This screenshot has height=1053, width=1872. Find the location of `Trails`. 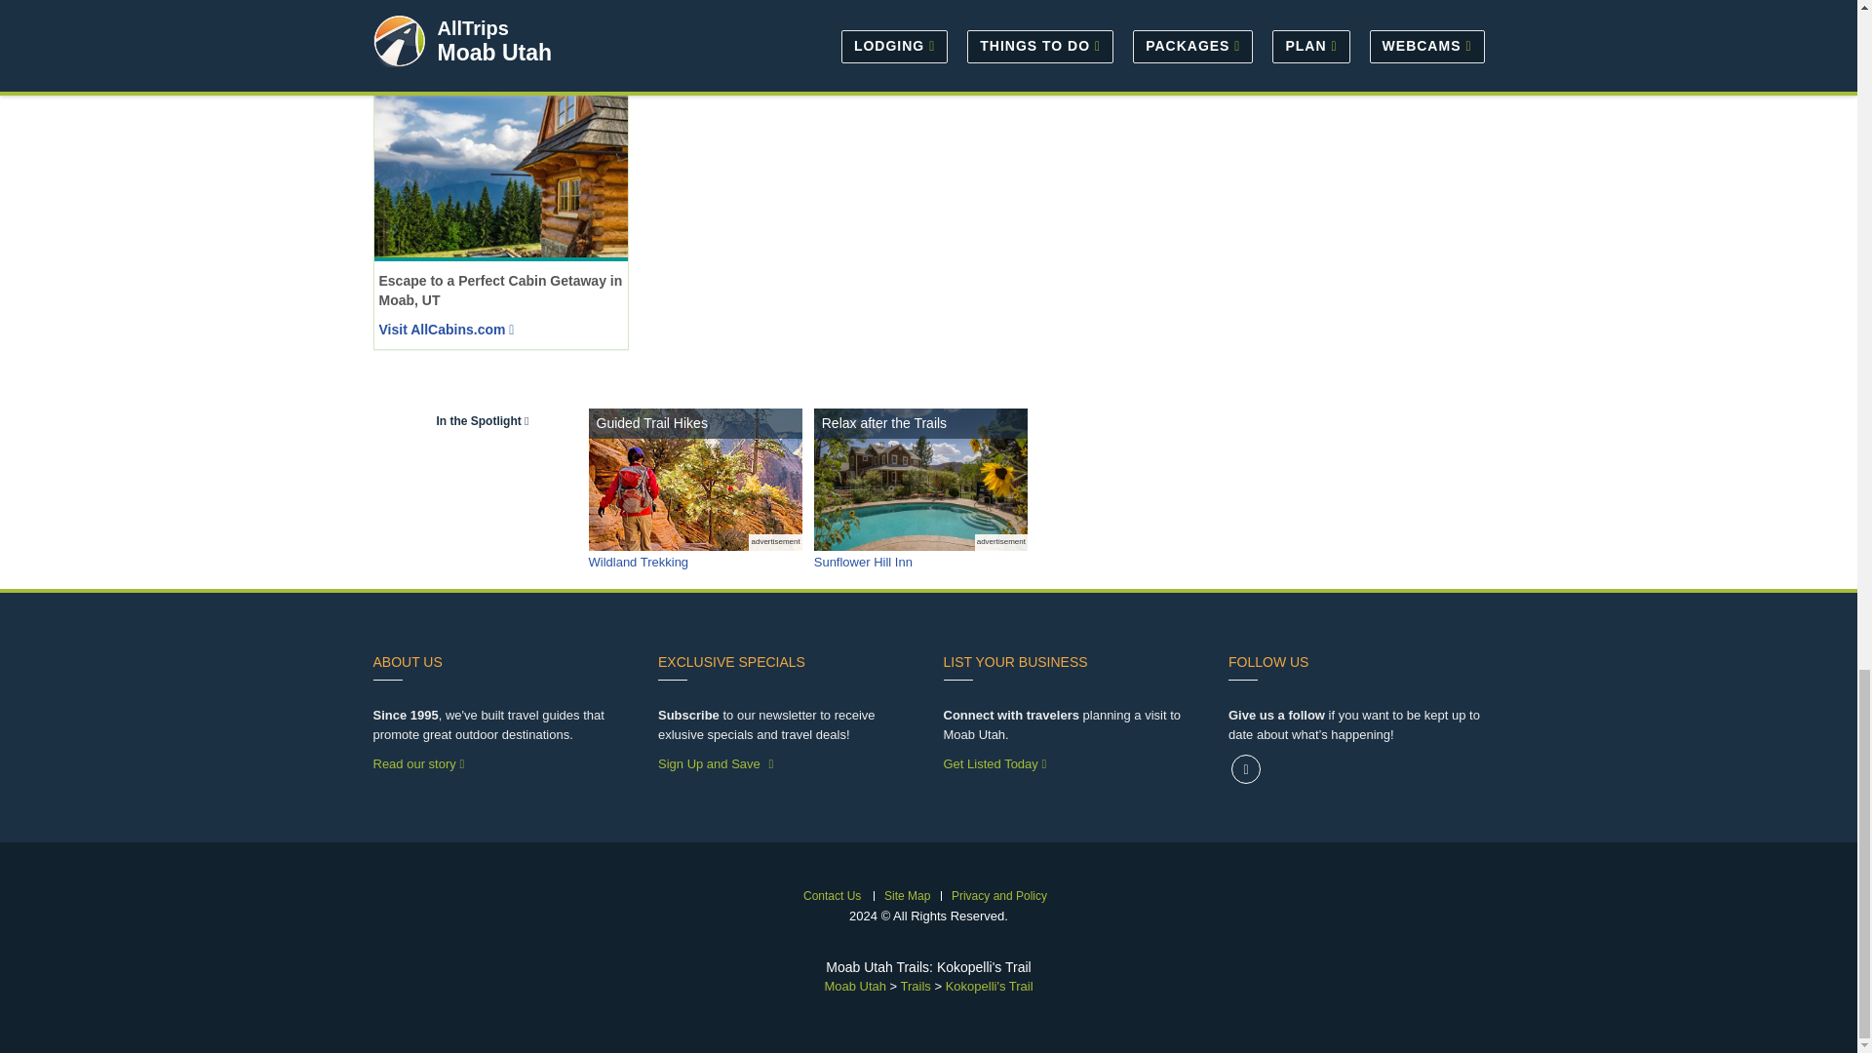

Trails is located at coordinates (915, 987).